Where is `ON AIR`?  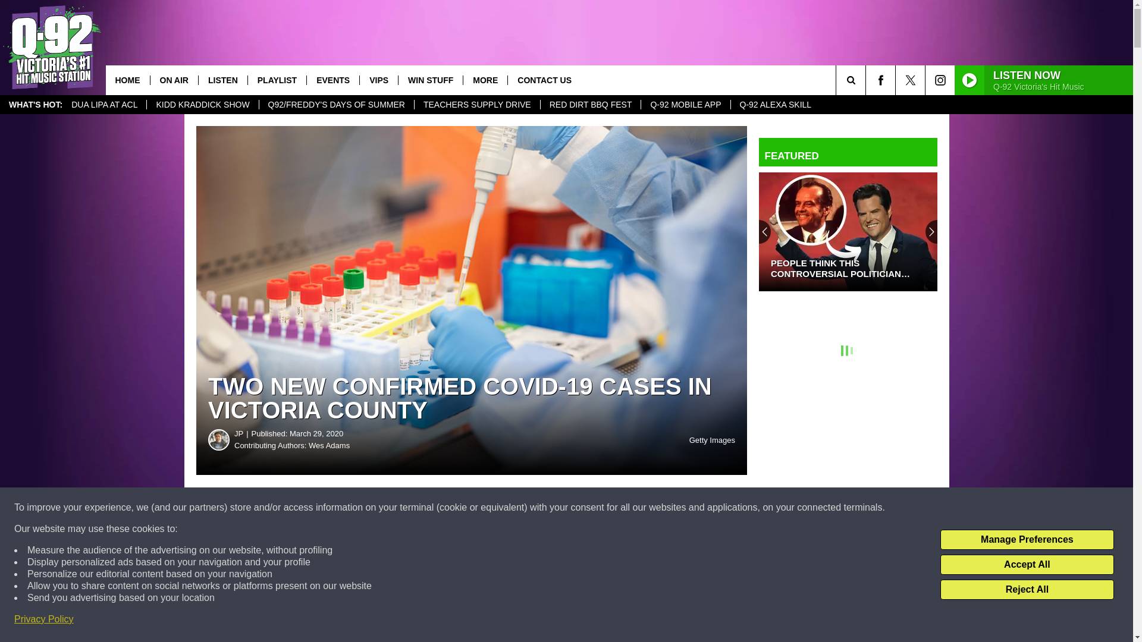 ON AIR is located at coordinates (174, 80).